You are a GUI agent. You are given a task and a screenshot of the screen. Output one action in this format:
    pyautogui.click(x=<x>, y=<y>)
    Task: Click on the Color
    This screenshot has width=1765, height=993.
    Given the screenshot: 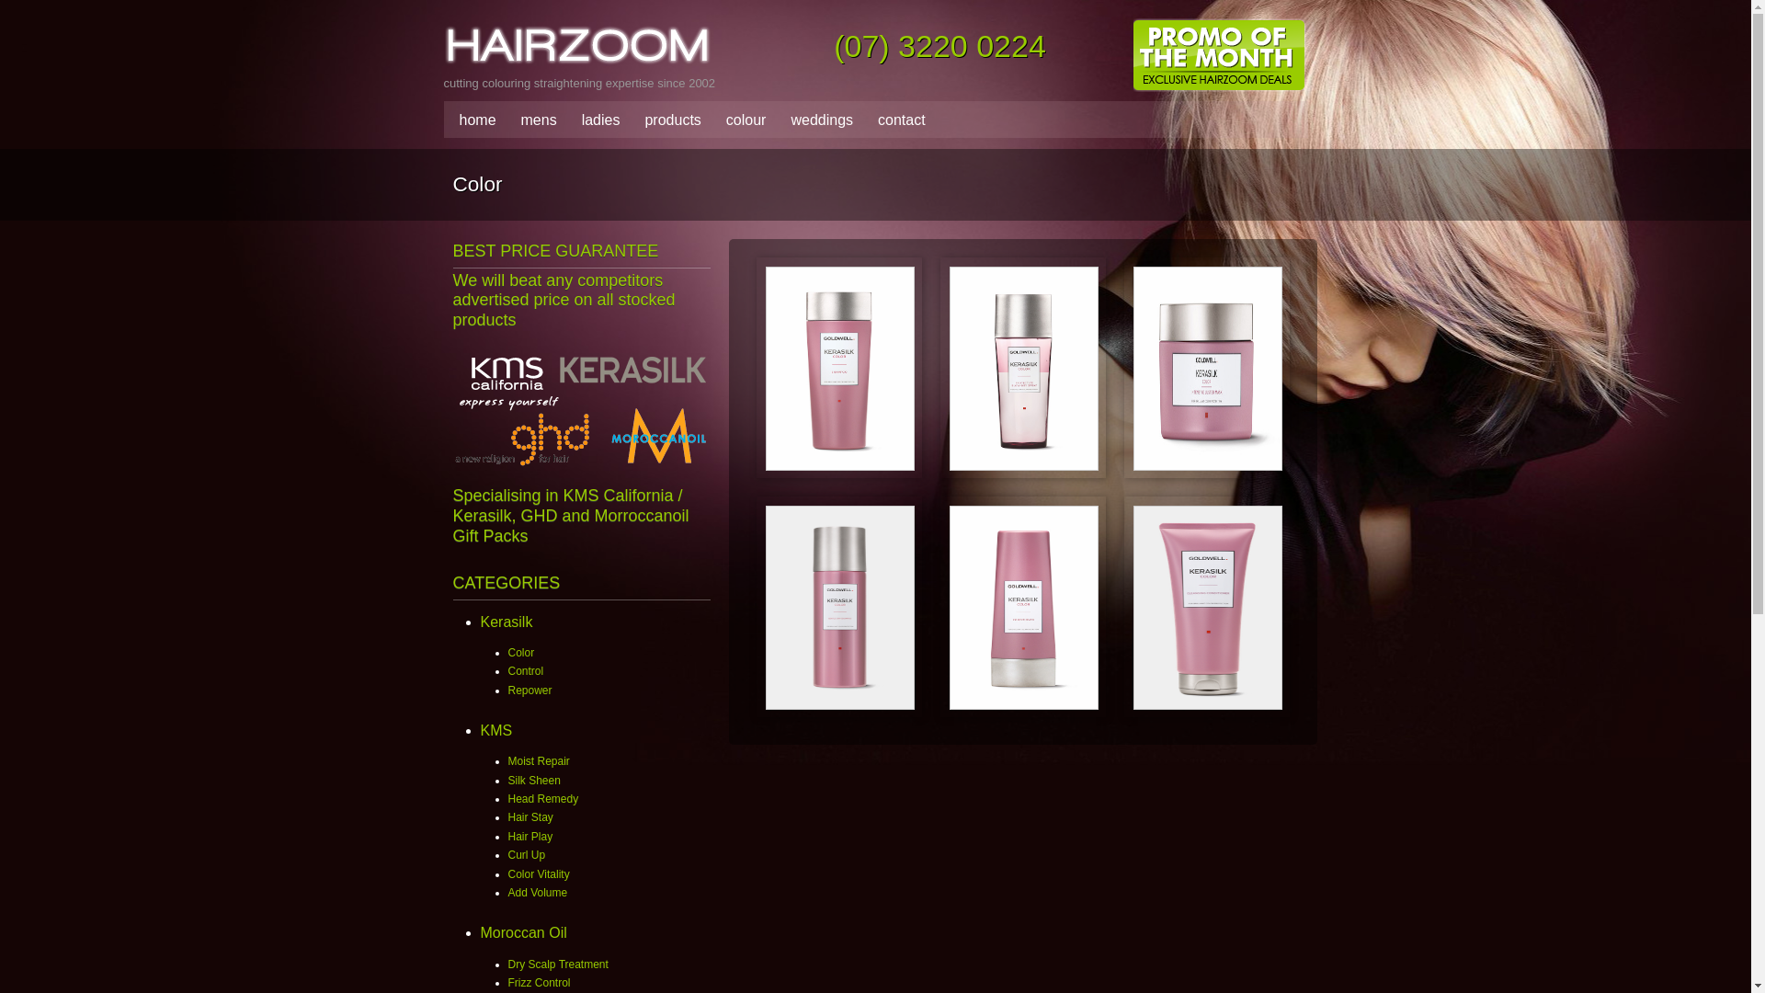 What is the action you would take?
    pyautogui.click(x=520, y=653)
    